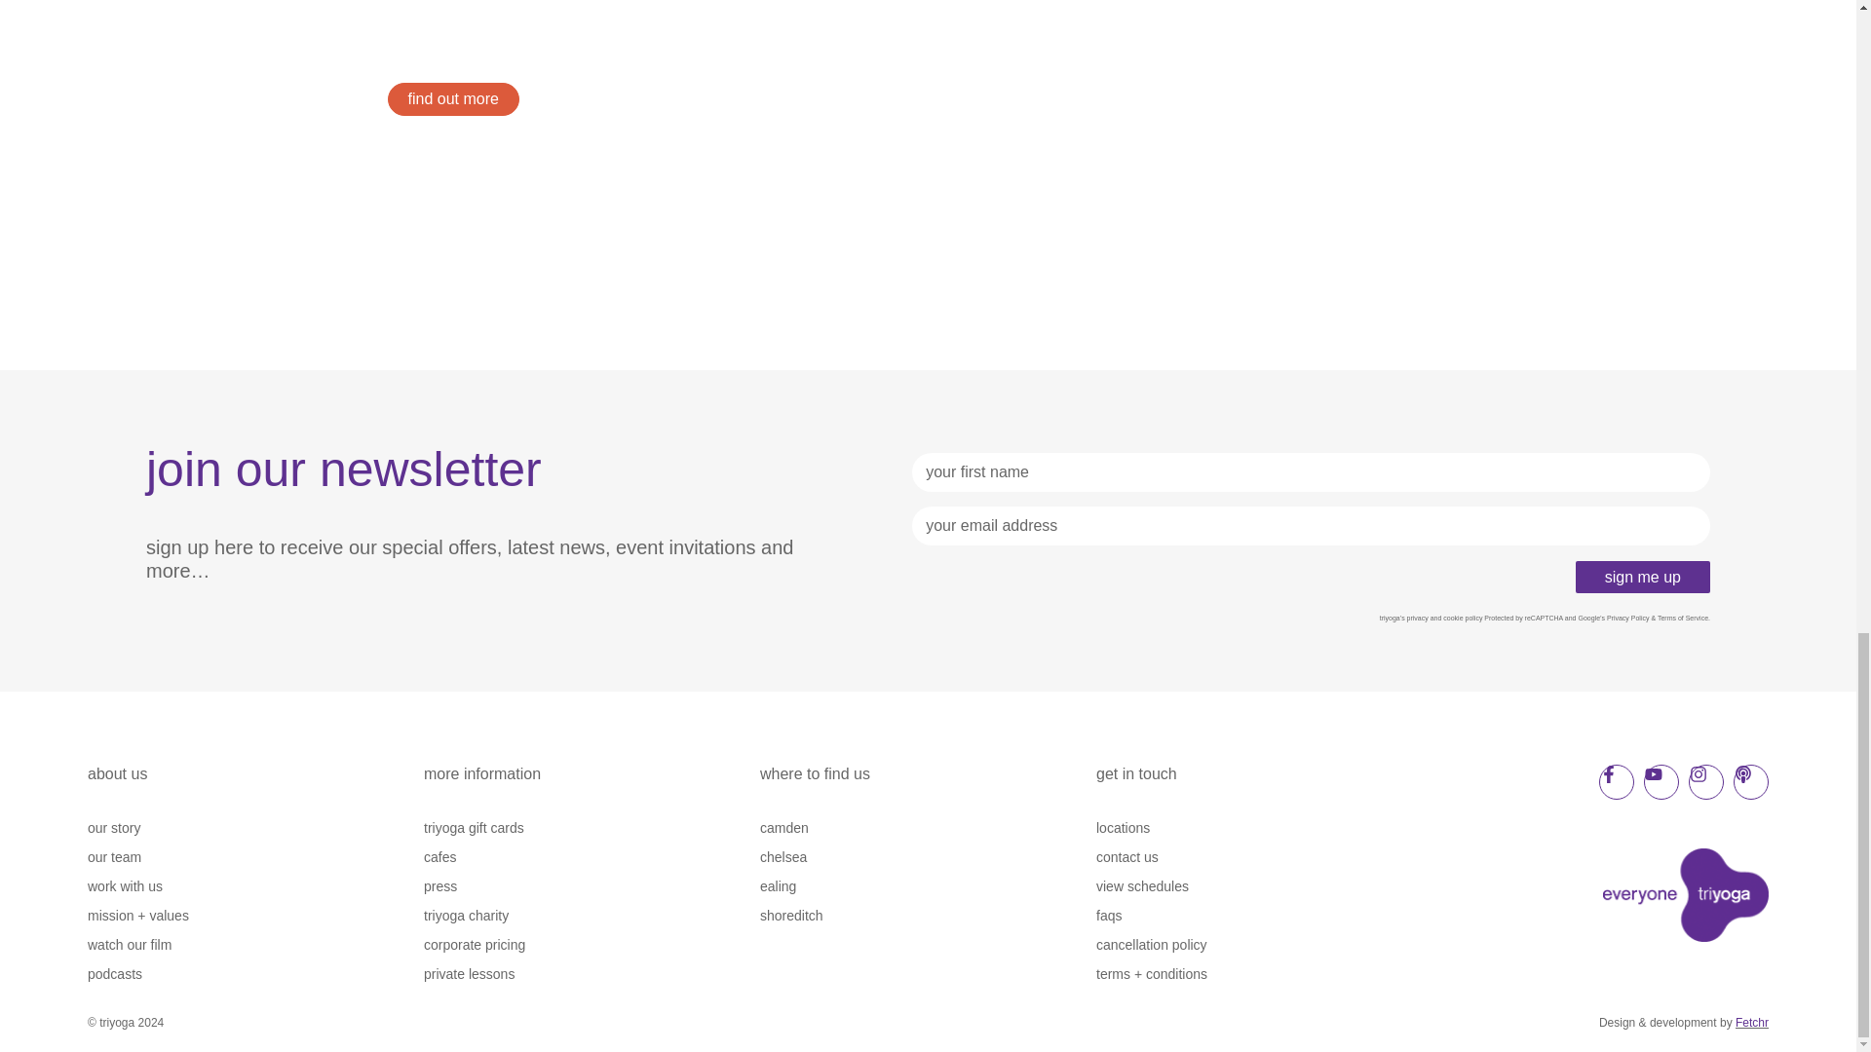 Image resolution: width=1871 pixels, height=1052 pixels. Describe the element at coordinates (255, 886) in the screenshot. I see `work with us` at that location.